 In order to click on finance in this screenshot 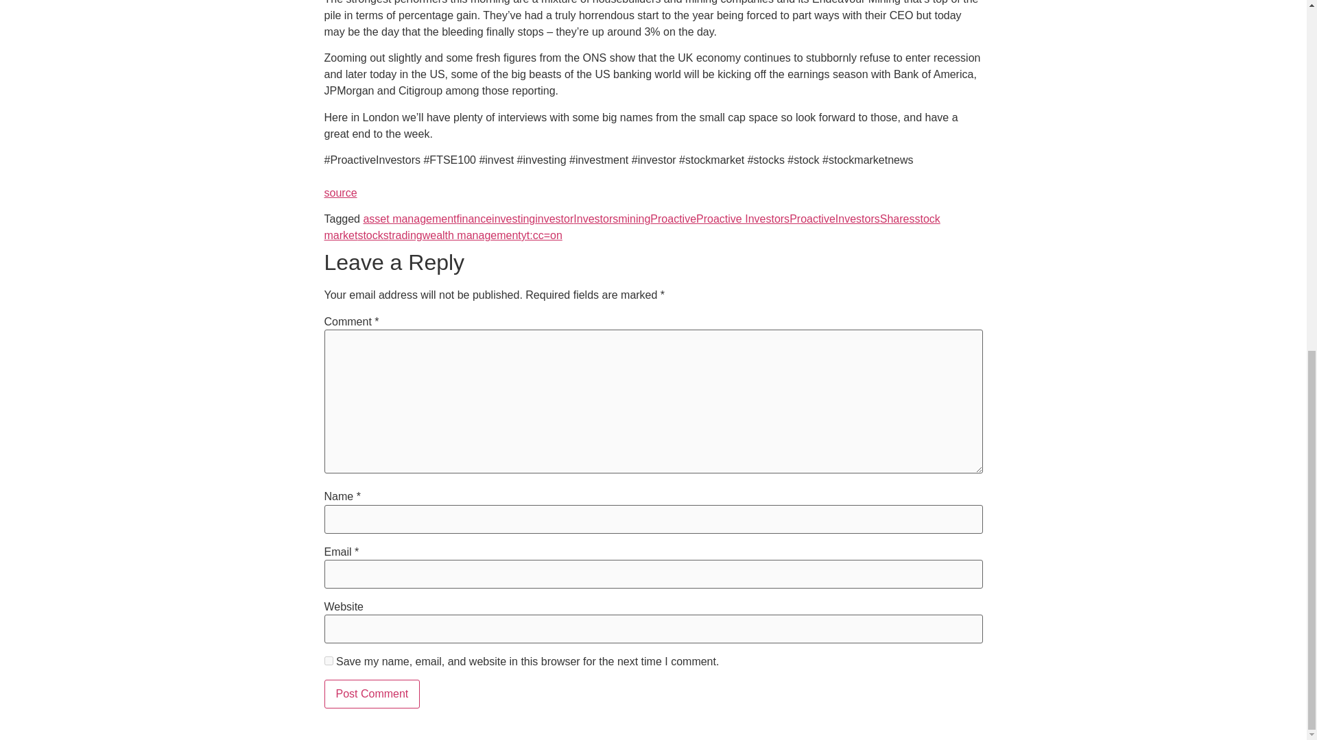, I will do `click(475, 219)`.